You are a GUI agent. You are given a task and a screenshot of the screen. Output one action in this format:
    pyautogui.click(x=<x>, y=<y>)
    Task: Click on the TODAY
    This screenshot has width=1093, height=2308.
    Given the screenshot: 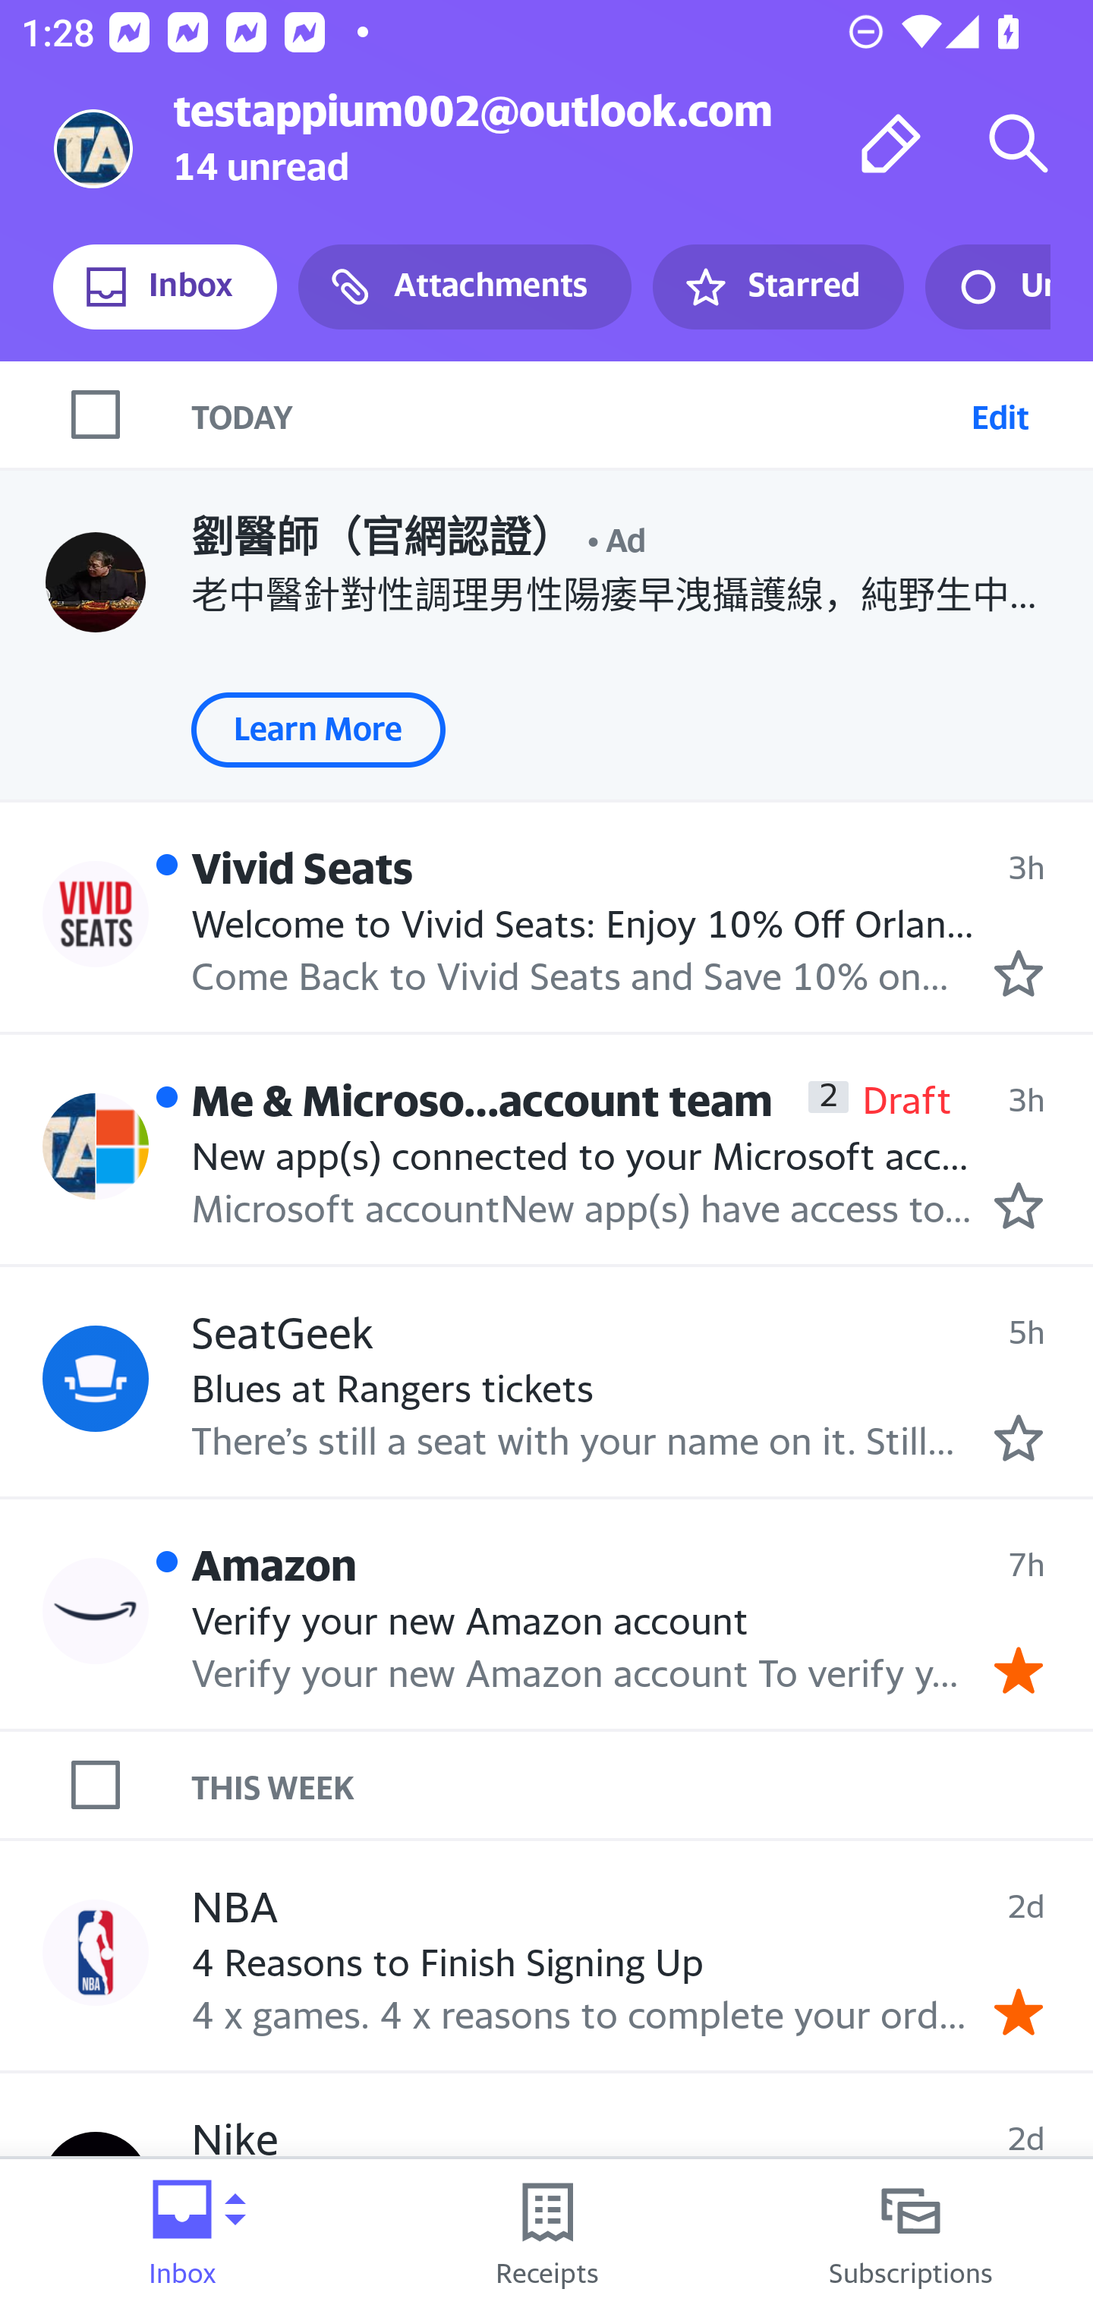 What is the action you would take?
    pyautogui.click(x=575, y=414)
    